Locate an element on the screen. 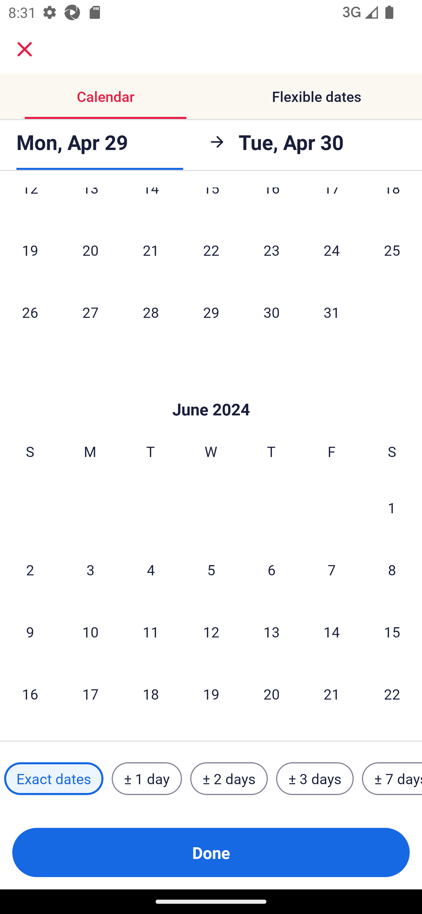 This screenshot has width=422, height=914. 14 Friday, June 14, 2024 is located at coordinates (332, 631).